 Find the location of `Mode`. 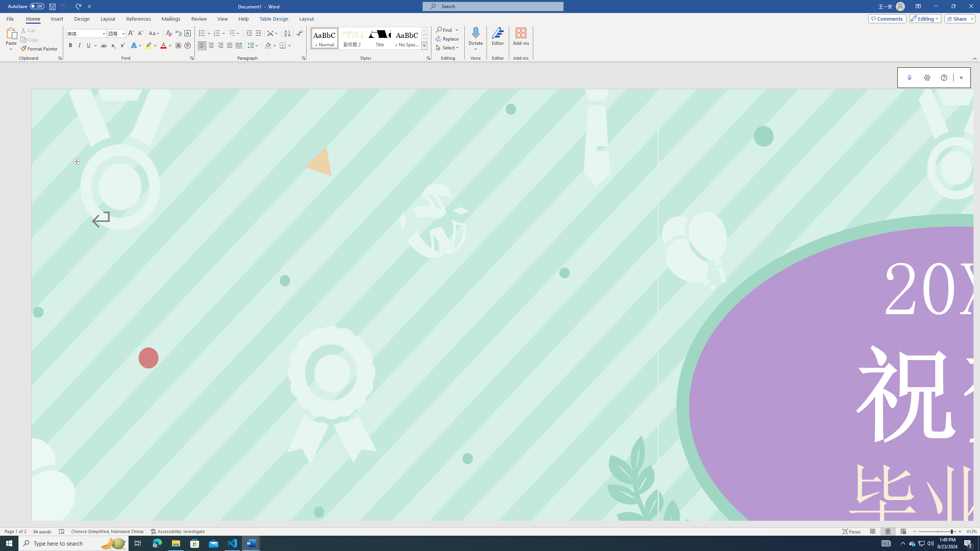

Mode is located at coordinates (924, 18).